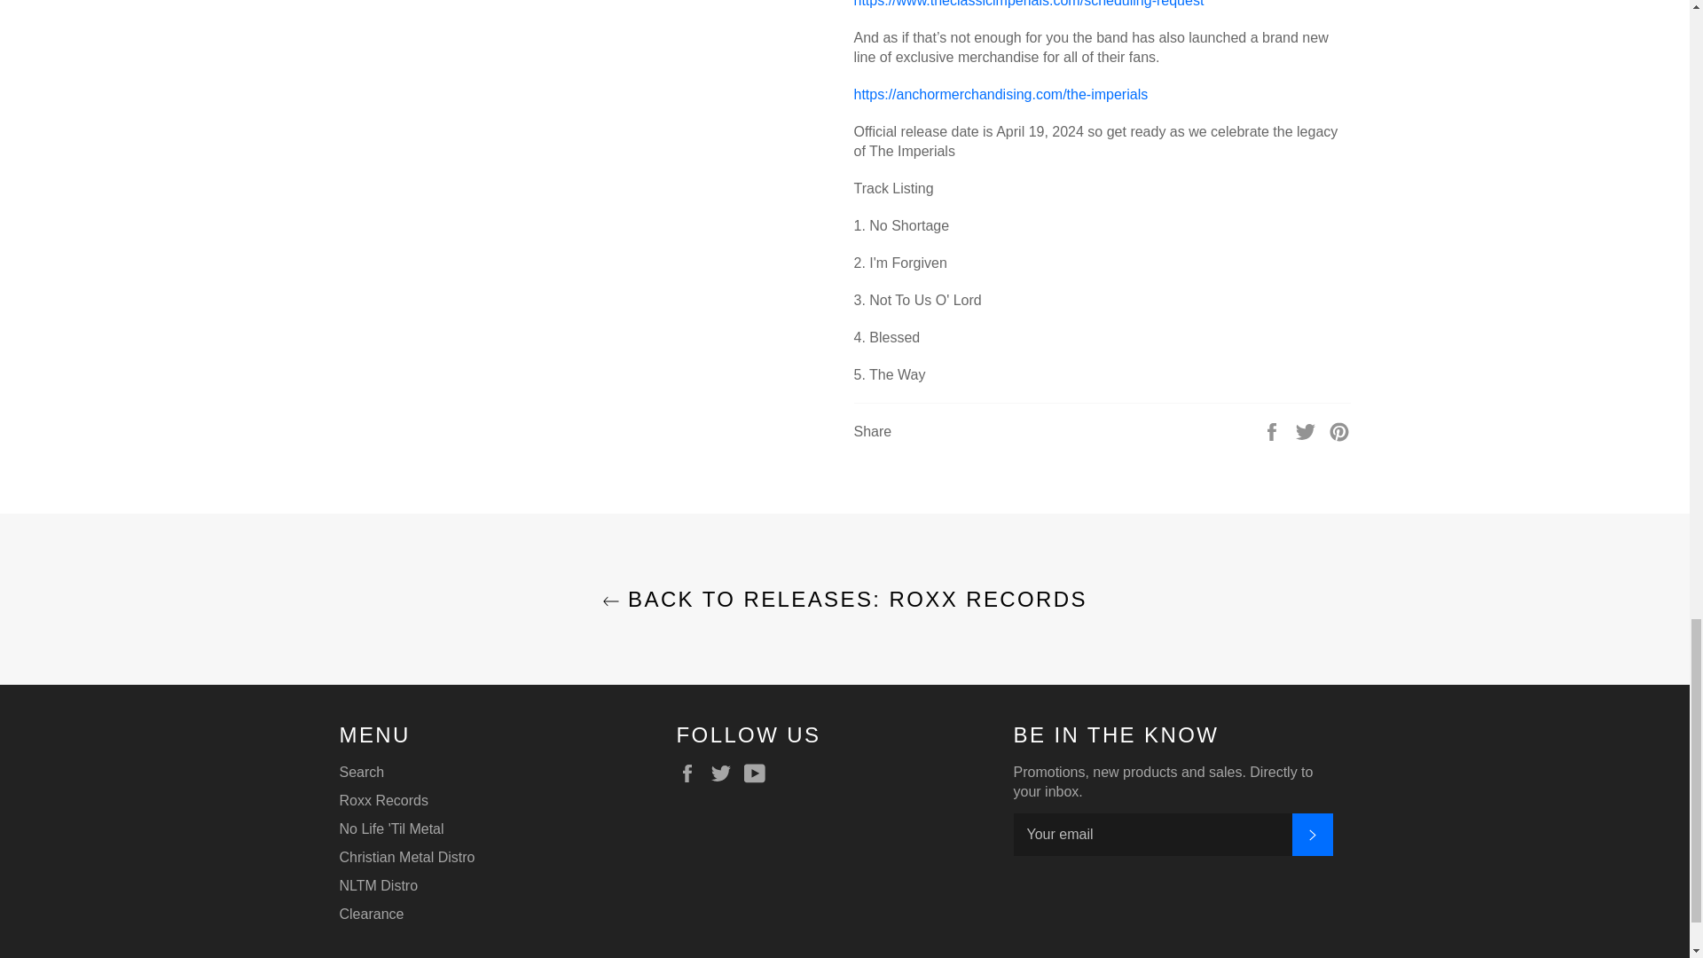 The image size is (1703, 958). I want to click on Pin on Pinterest, so click(1339, 430).